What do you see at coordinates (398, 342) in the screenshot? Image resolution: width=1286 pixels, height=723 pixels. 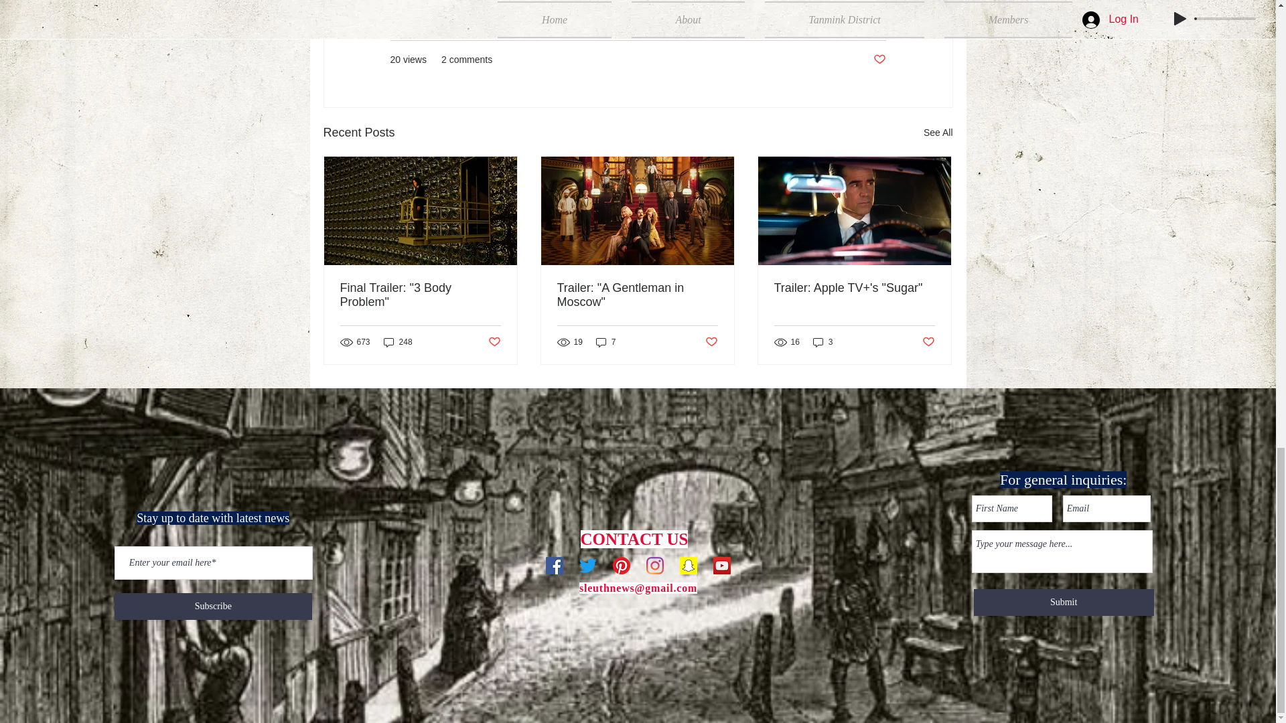 I see `248` at bounding box center [398, 342].